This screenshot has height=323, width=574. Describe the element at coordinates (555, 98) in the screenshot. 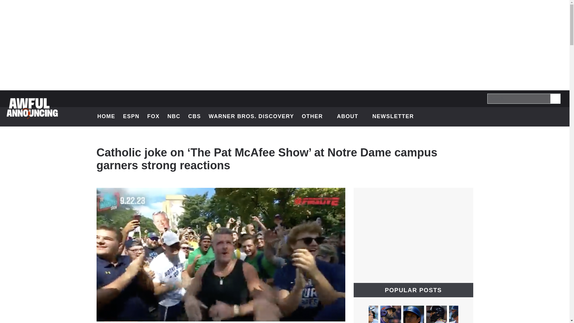

I see `OTHER` at that location.